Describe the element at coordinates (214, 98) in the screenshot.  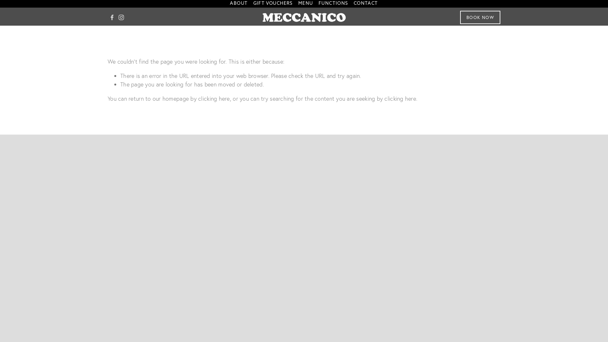
I see `clicking here` at that location.